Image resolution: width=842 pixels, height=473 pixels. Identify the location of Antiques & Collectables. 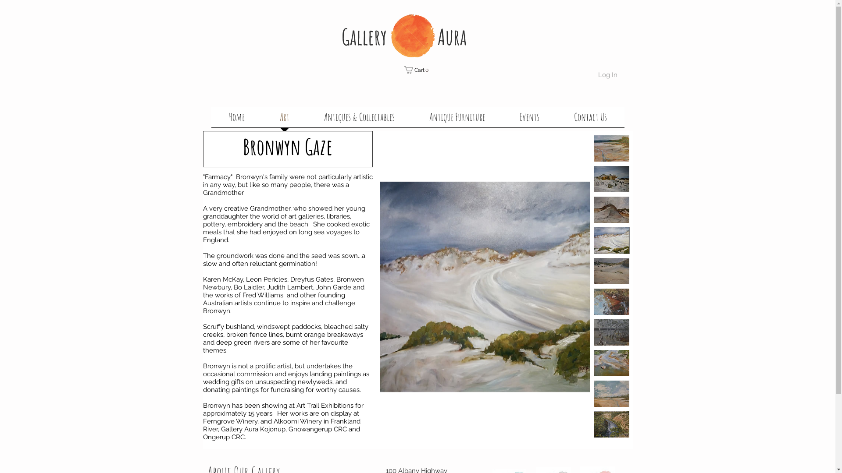
(360, 120).